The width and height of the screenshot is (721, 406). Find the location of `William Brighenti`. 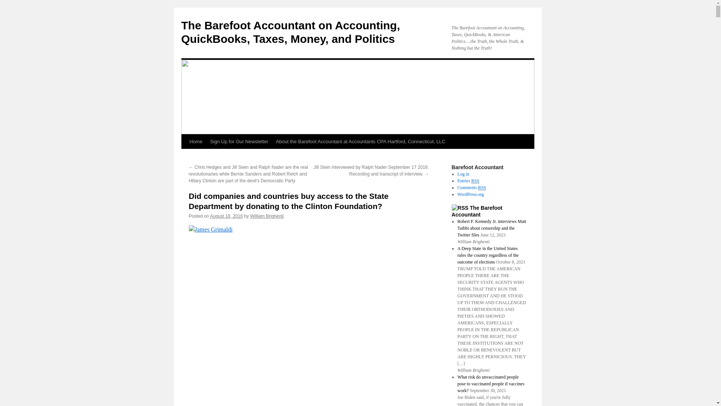

William Brighenti is located at coordinates (267, 216).